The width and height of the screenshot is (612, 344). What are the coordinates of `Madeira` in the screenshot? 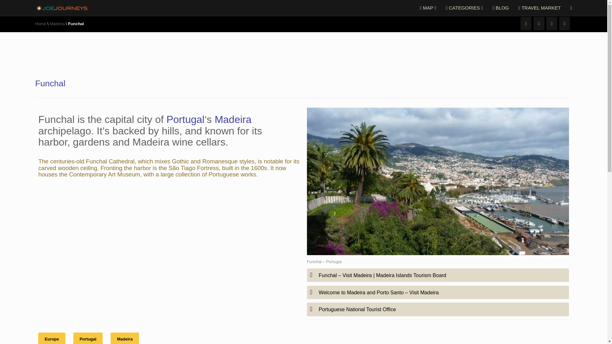 It's located at (57, 24).